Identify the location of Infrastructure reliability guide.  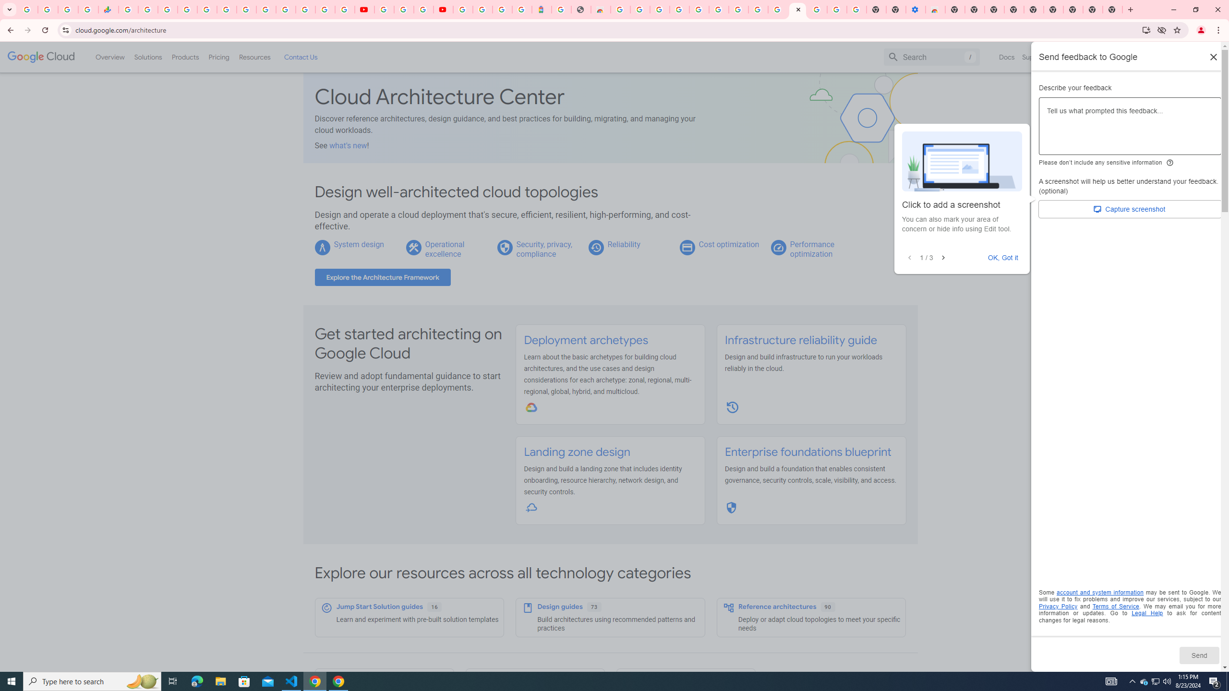
(800, 340).